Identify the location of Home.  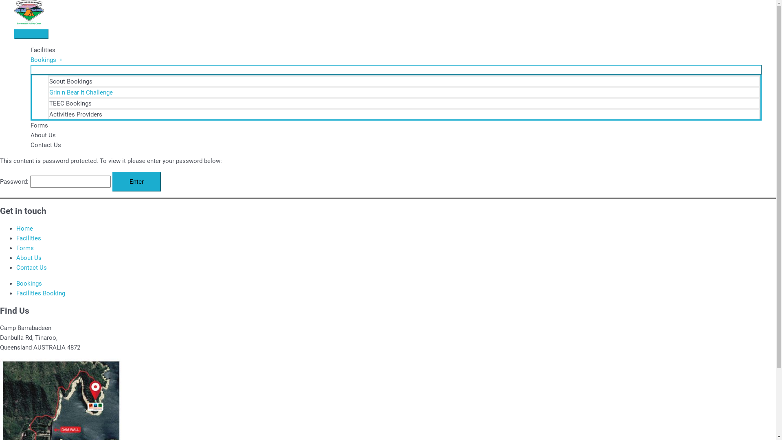
(24, 229).